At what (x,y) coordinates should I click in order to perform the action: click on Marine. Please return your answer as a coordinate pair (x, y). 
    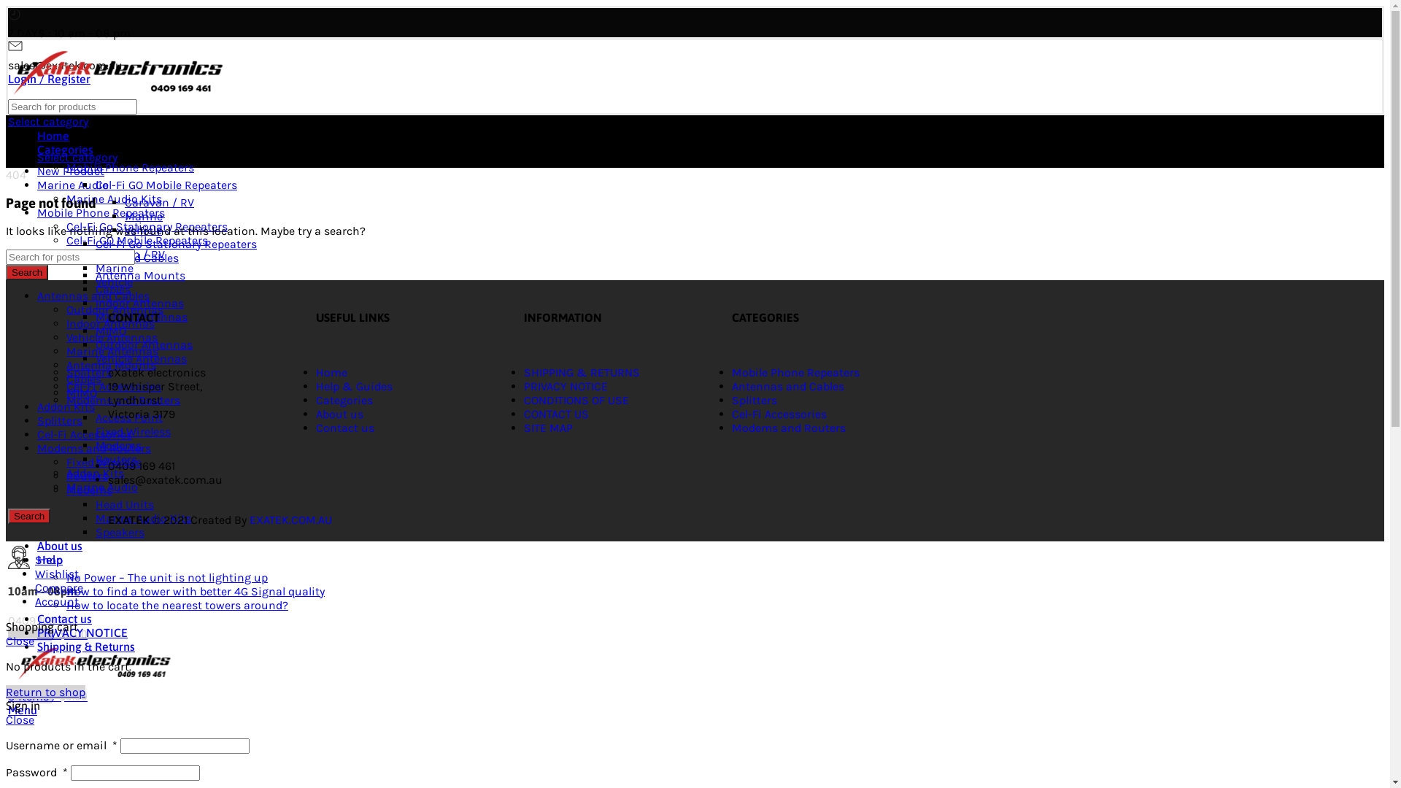
    Looking at the image, I should click on (144, 216).